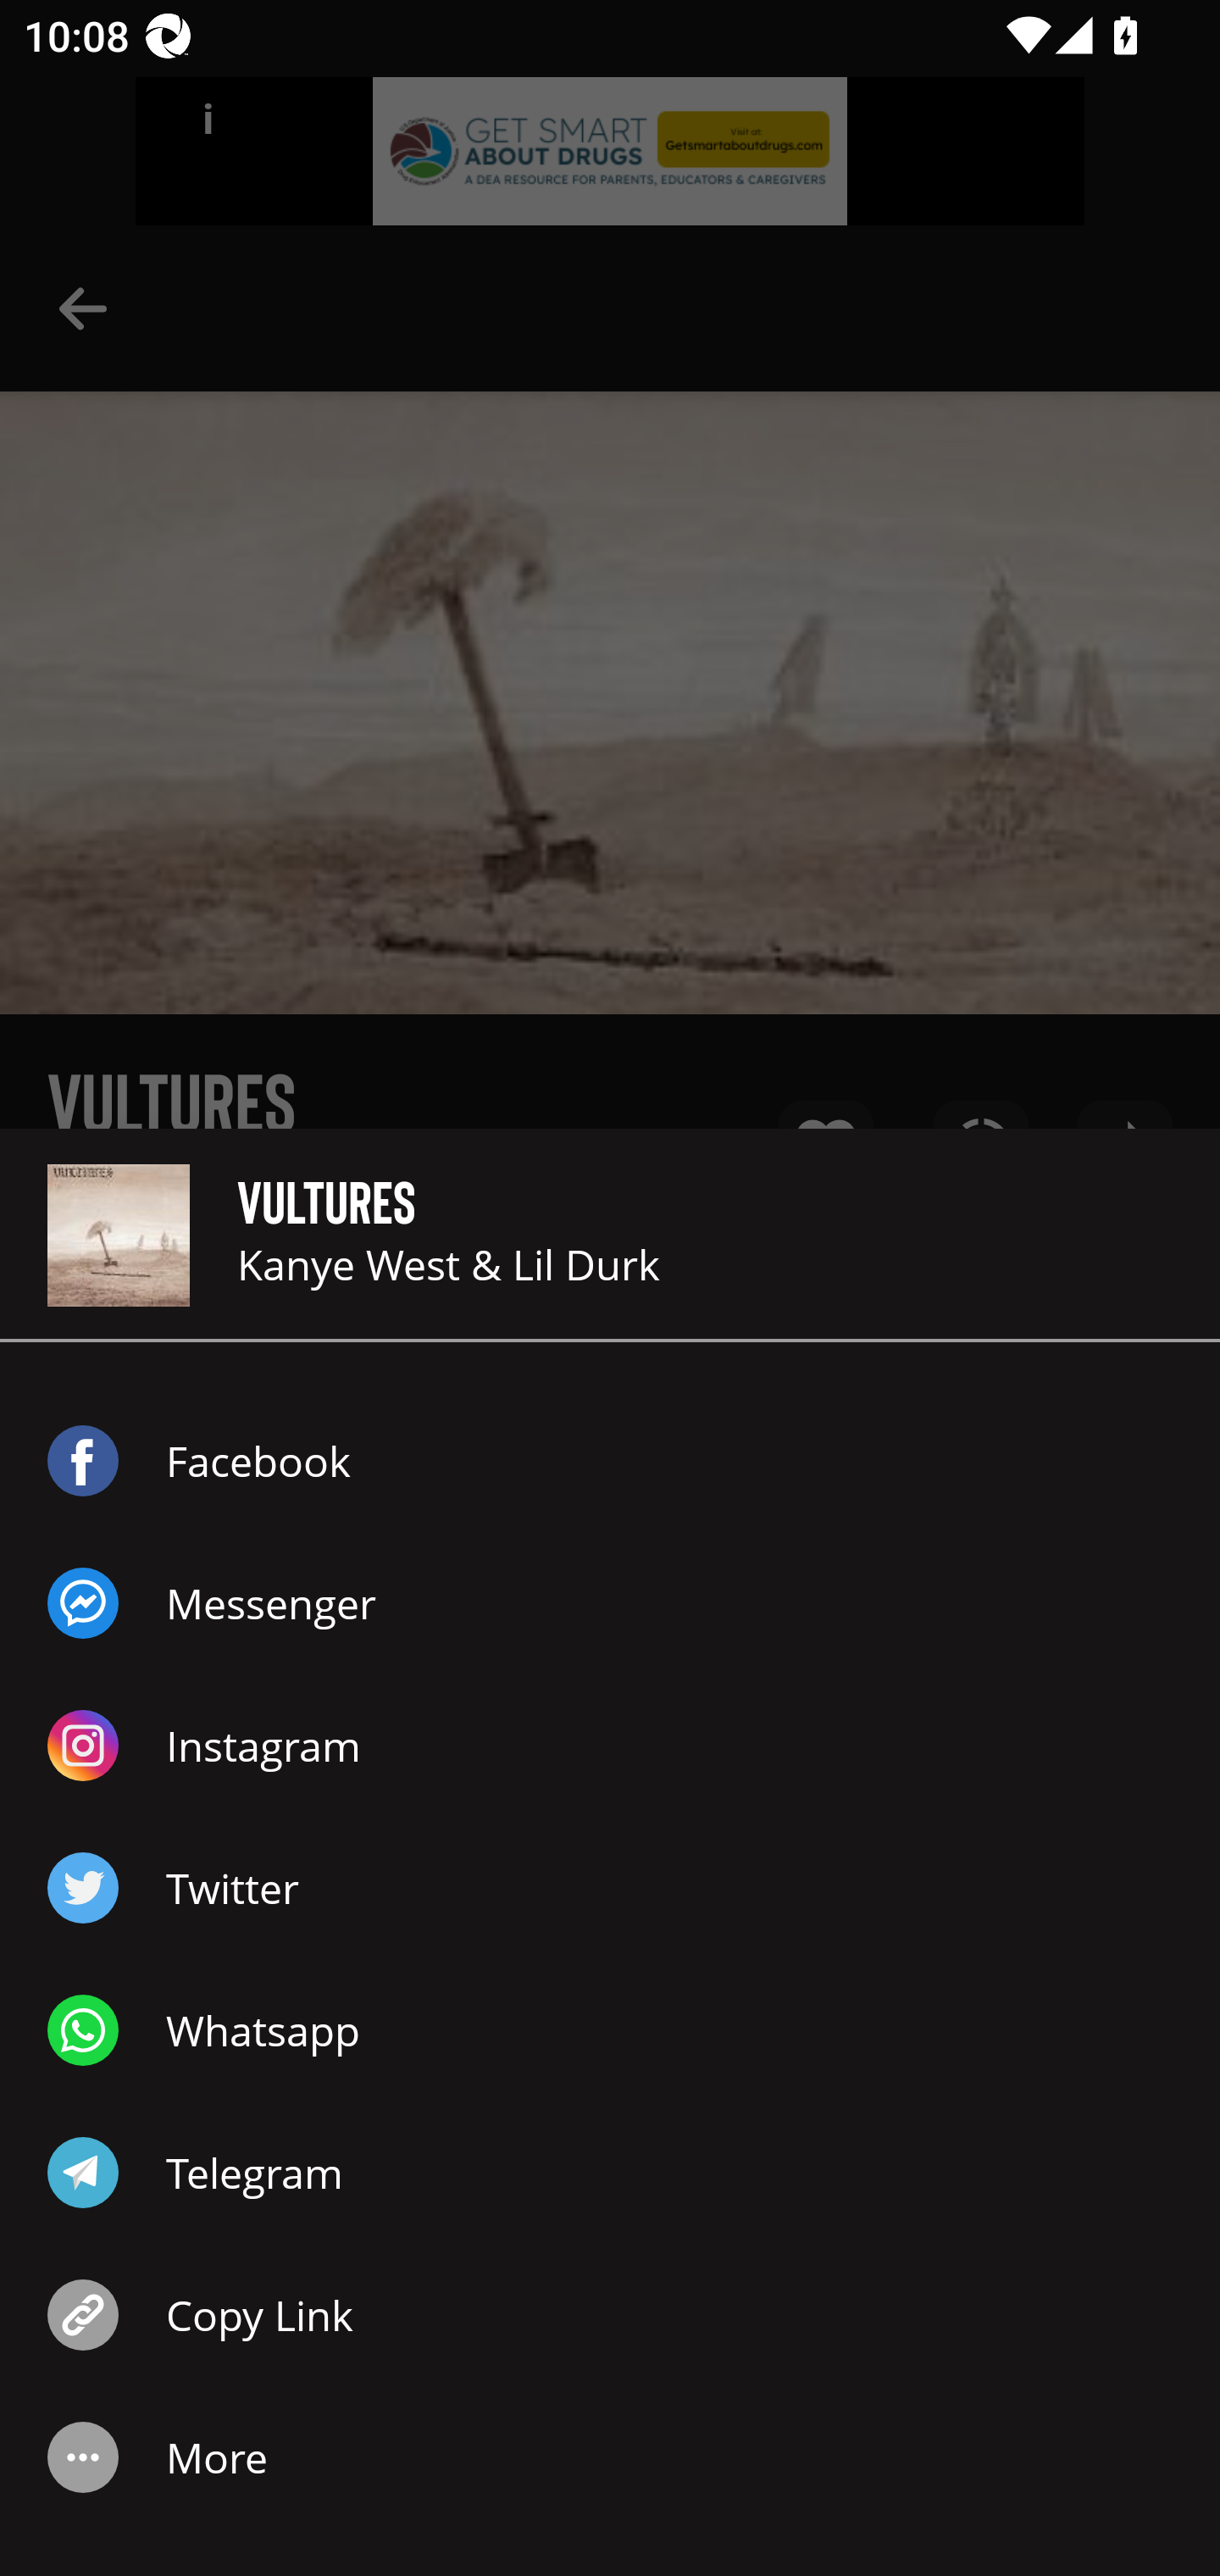 This screenshot has width=1220, height=2576. Describe the element at coordinates (610, 2457) in the screenshot. I see `More` at that location.